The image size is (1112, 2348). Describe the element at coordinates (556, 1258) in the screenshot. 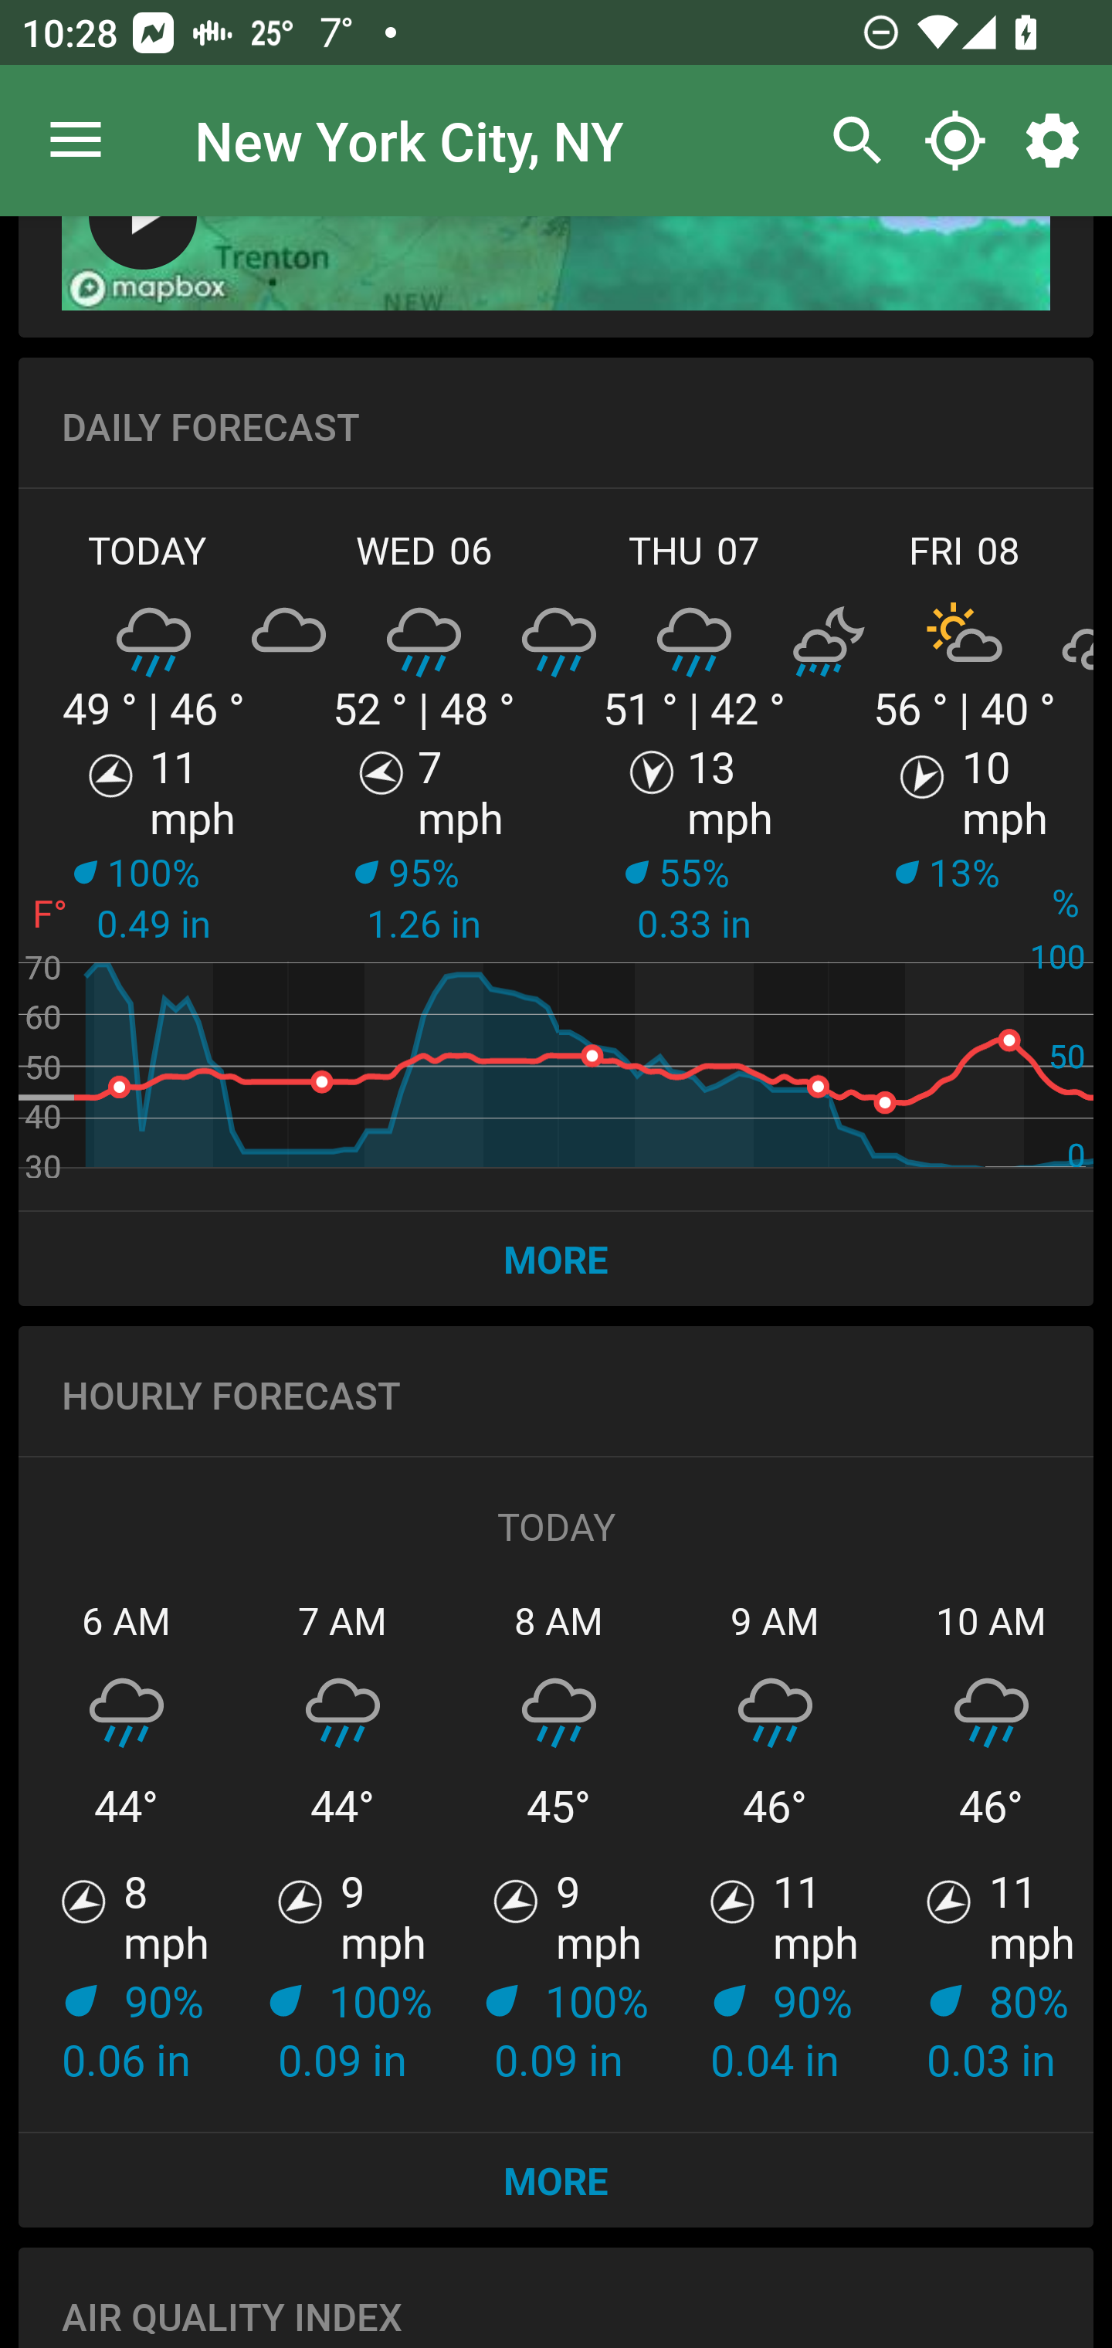

I see `MORE` at that location.